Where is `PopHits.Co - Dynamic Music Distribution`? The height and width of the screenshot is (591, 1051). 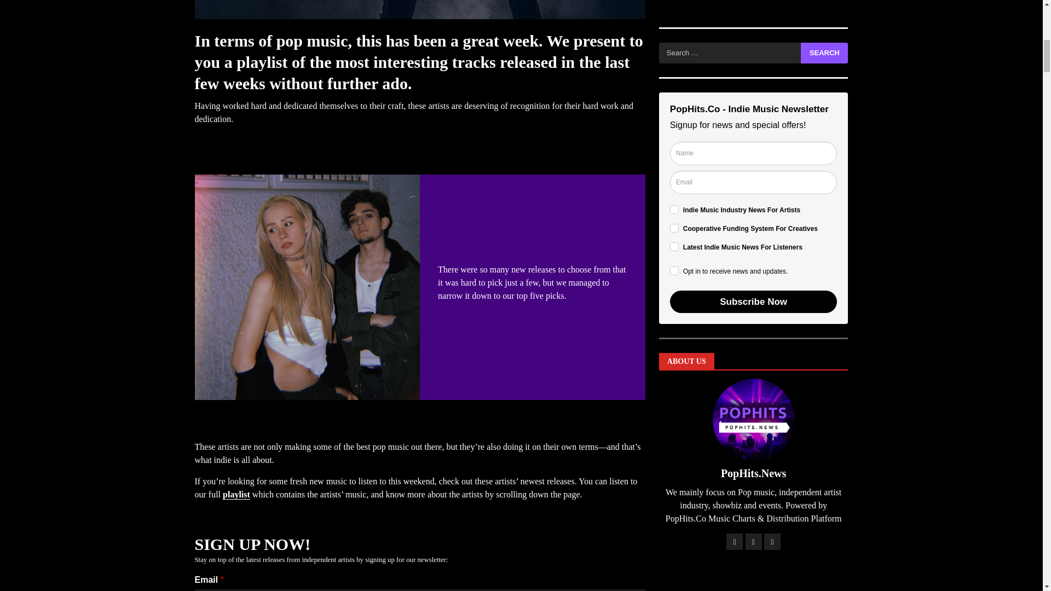
PopHits.Co - Dynamic Music Distribution is located at coordinates (753, 265).